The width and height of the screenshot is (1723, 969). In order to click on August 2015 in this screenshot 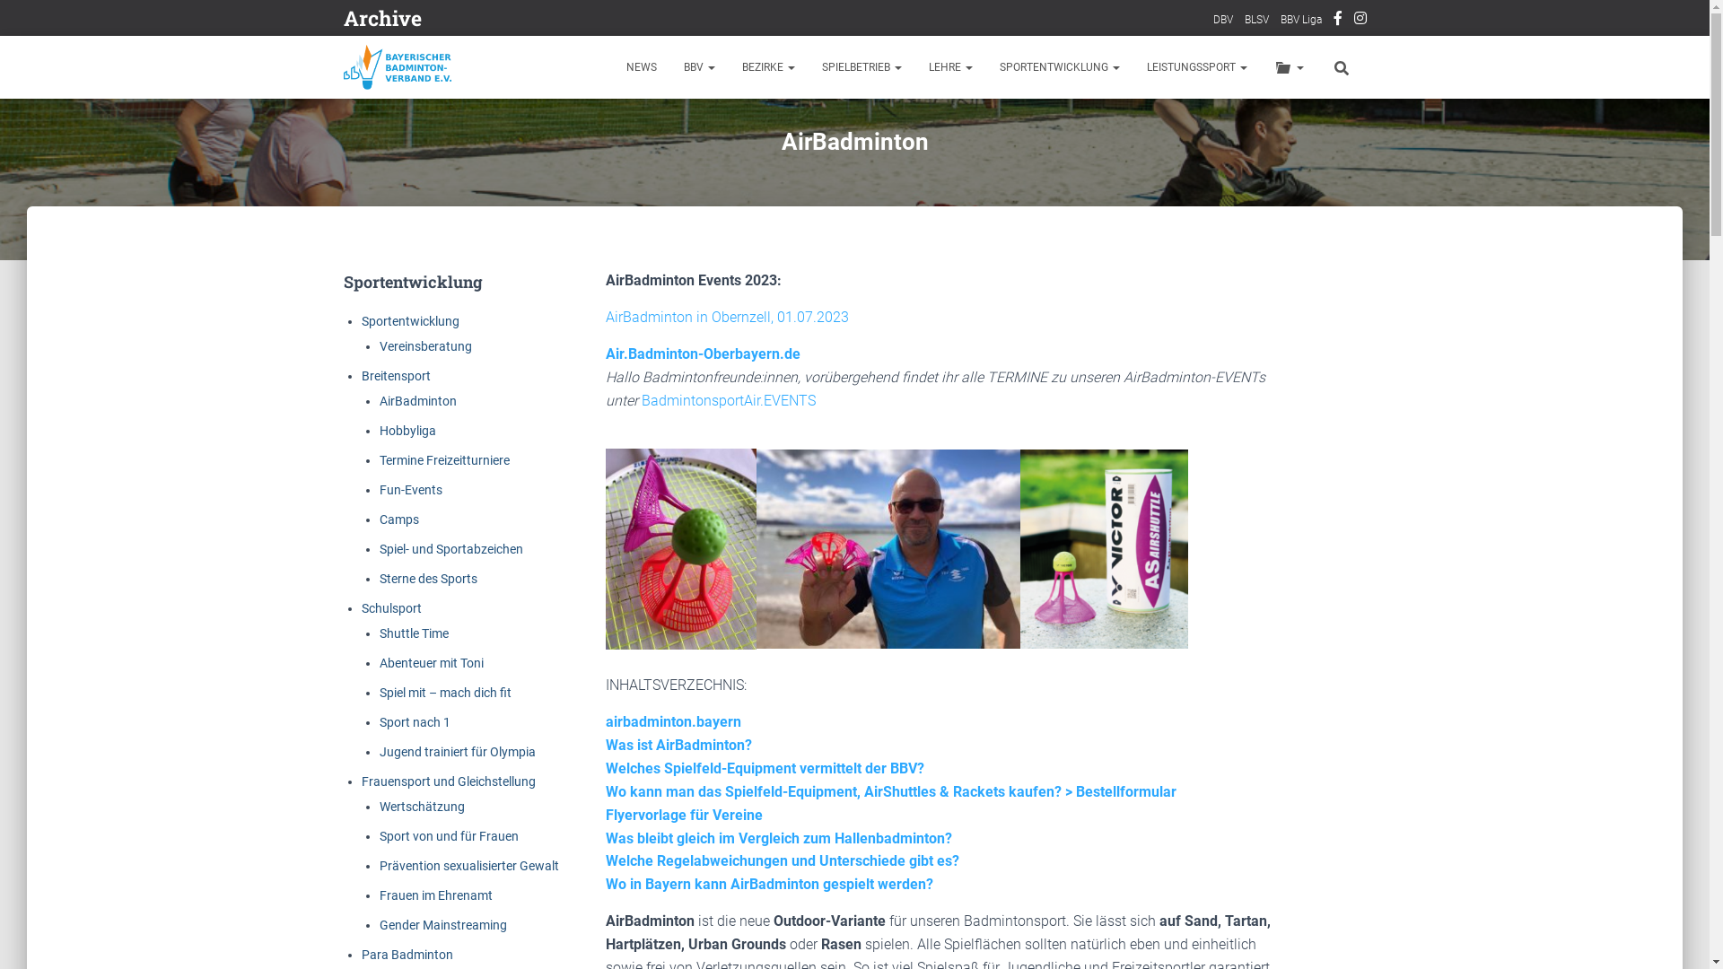, I will do `click(656, 633)`.